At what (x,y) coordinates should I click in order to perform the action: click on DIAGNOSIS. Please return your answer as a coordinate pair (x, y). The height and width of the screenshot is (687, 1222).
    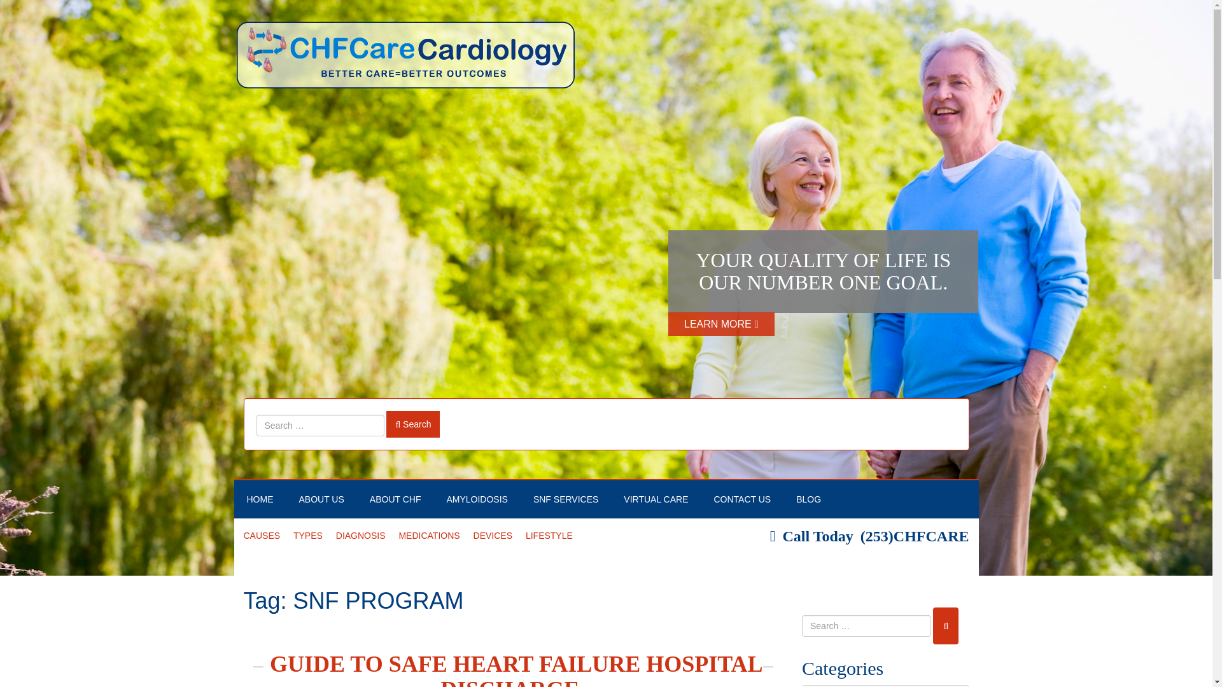
    Looking at the image, I should click on (361, 536).